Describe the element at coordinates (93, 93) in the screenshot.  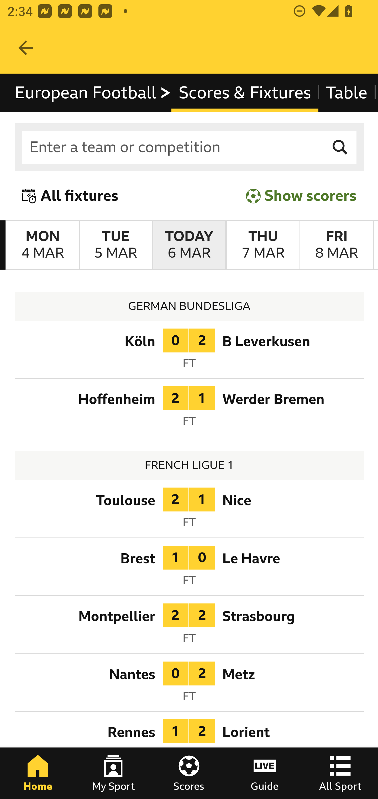
I see `European Football ` at that location.